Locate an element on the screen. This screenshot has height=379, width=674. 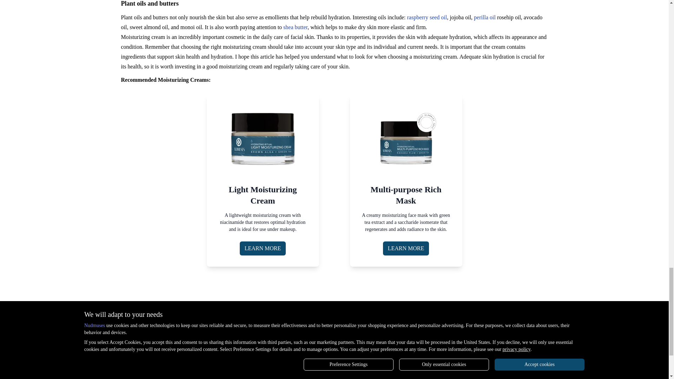
Contact is located at coordinates (129, 331).